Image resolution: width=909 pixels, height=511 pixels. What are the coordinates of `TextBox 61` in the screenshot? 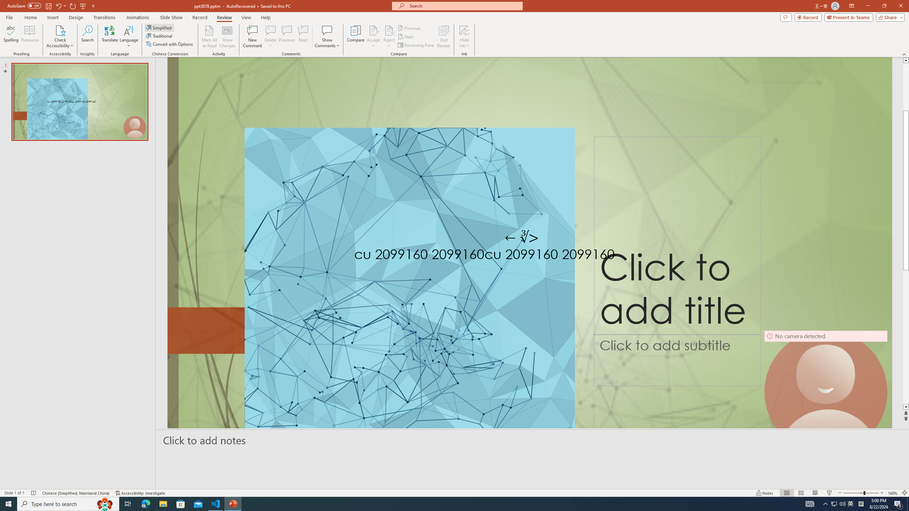 It's located at (528, 256).